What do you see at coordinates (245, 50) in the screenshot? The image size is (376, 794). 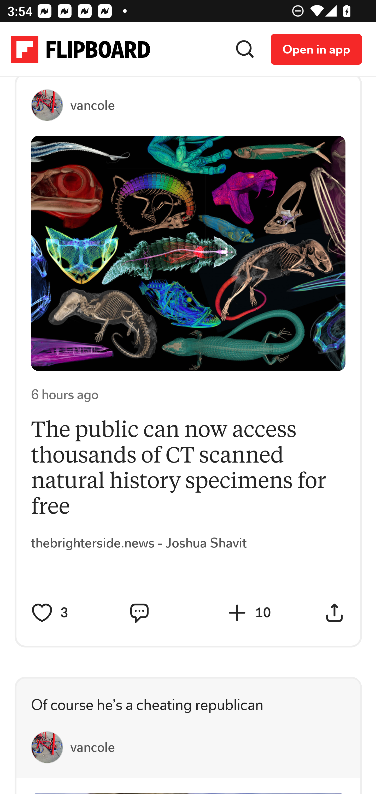 I see `Search` at bounding box center [245, 50].